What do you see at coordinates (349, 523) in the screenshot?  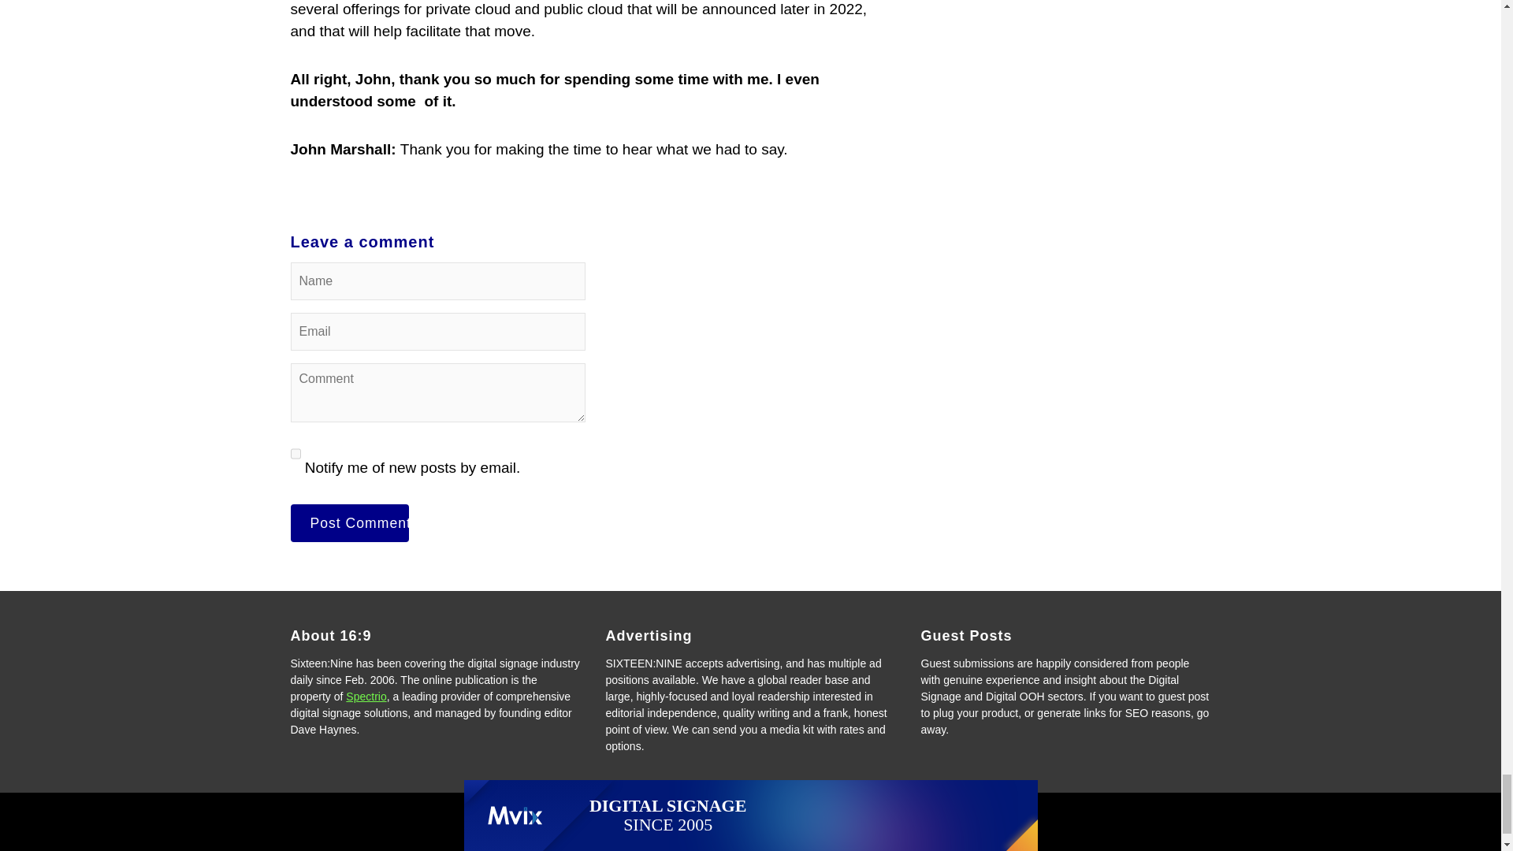 I see `Post Comment` at bounding box center [349, 523].